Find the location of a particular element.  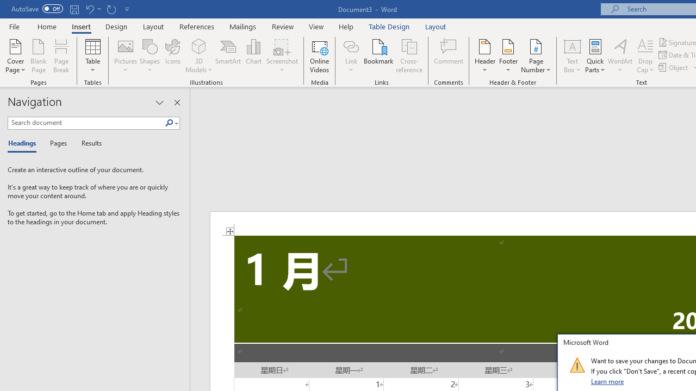

Cover Page is located at coordinates (15, 55).